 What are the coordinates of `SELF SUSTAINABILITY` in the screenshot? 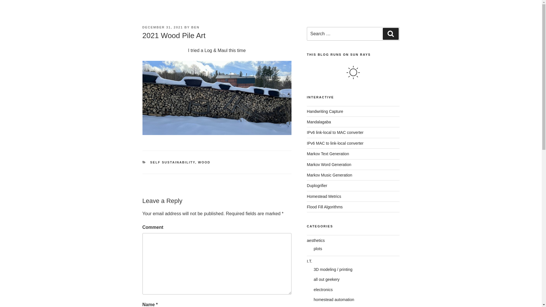 It's located at (172, 162).